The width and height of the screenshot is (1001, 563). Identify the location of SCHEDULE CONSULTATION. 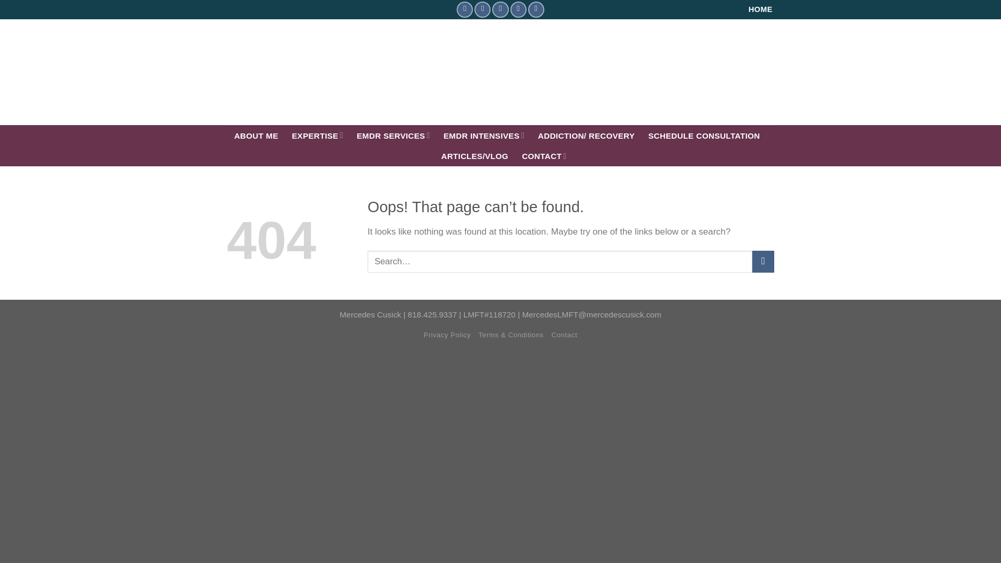
(704, 136).